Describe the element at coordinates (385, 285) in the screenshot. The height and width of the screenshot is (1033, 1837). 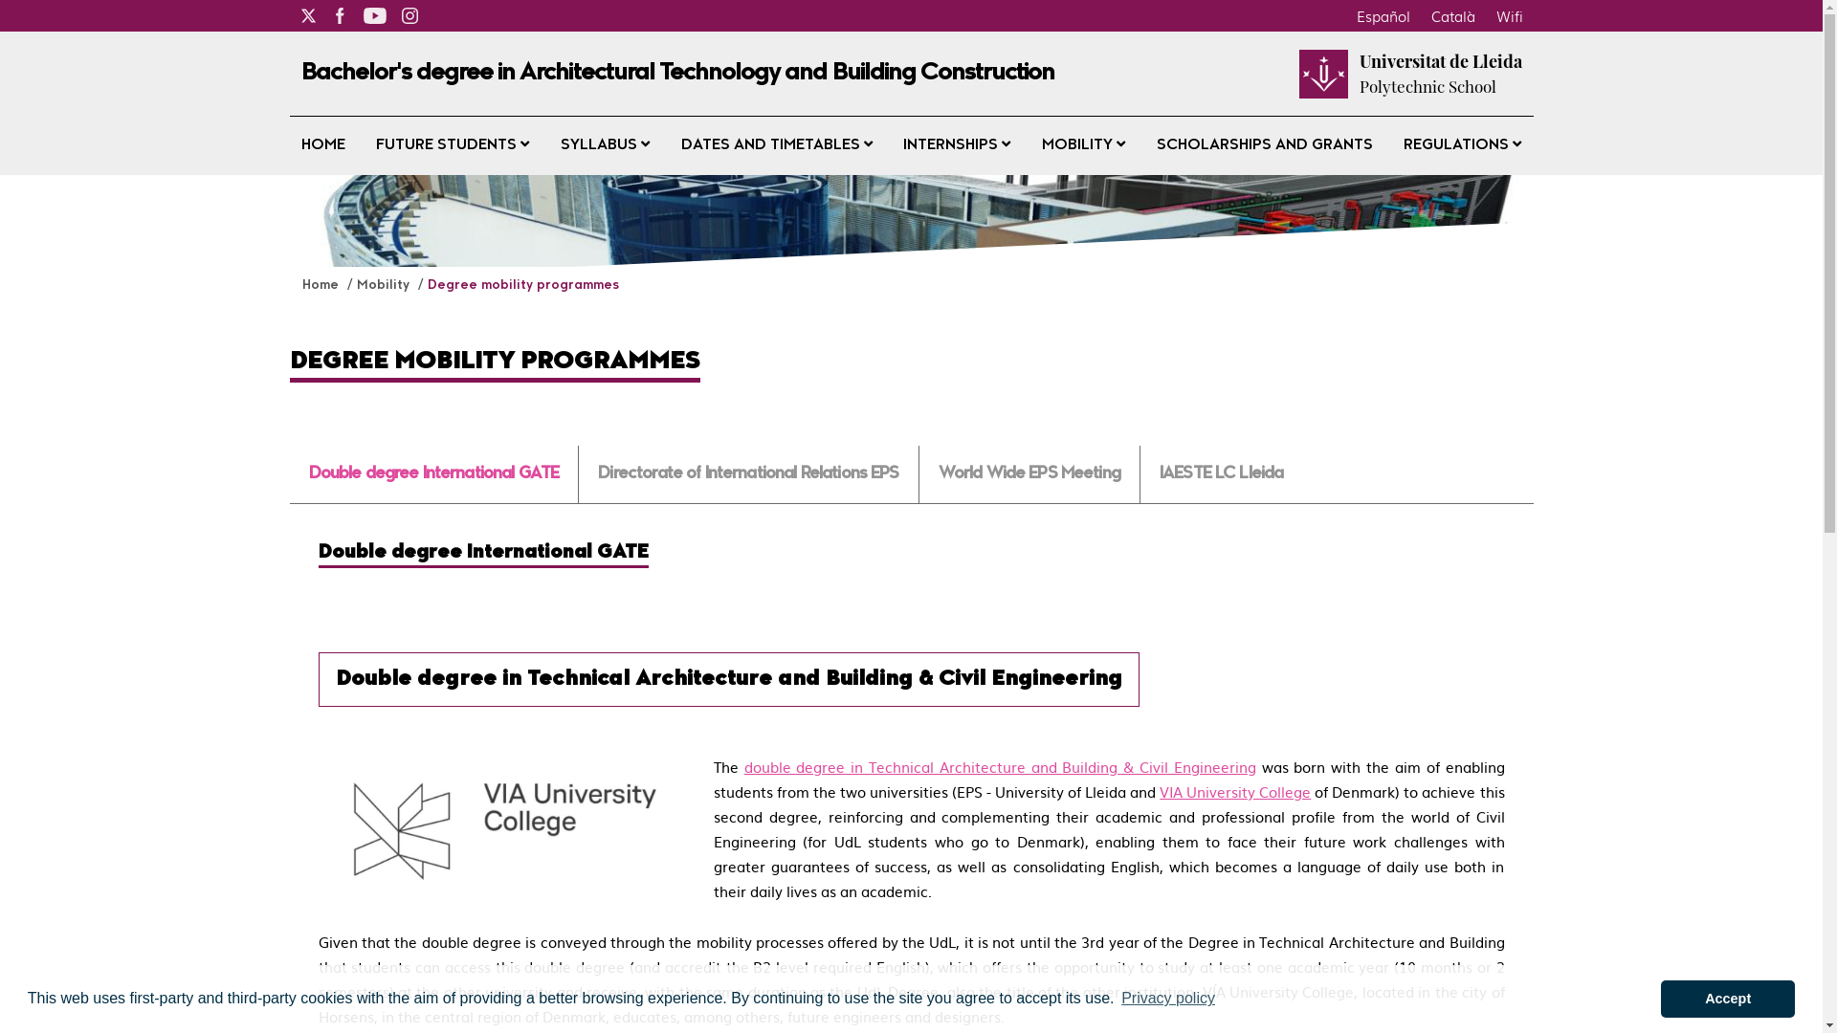
I see `Mobility` at that location.